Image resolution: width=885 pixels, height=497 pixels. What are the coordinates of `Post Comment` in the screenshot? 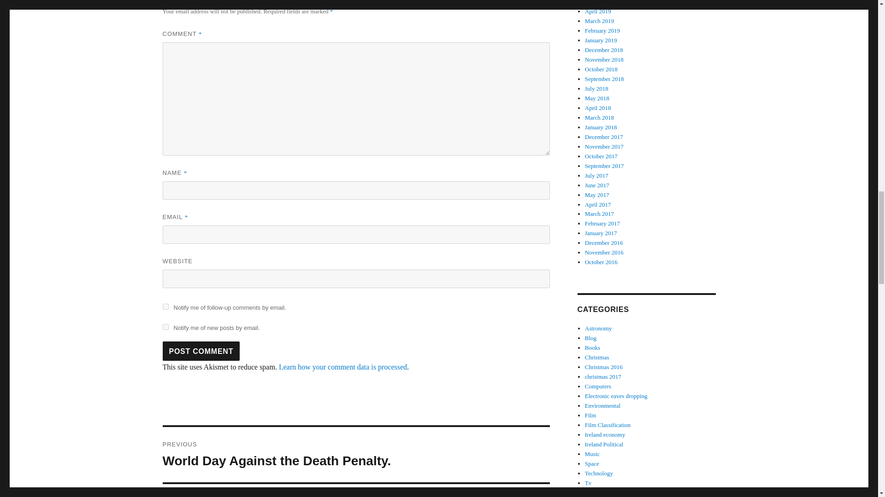 It's located at (356, 454).